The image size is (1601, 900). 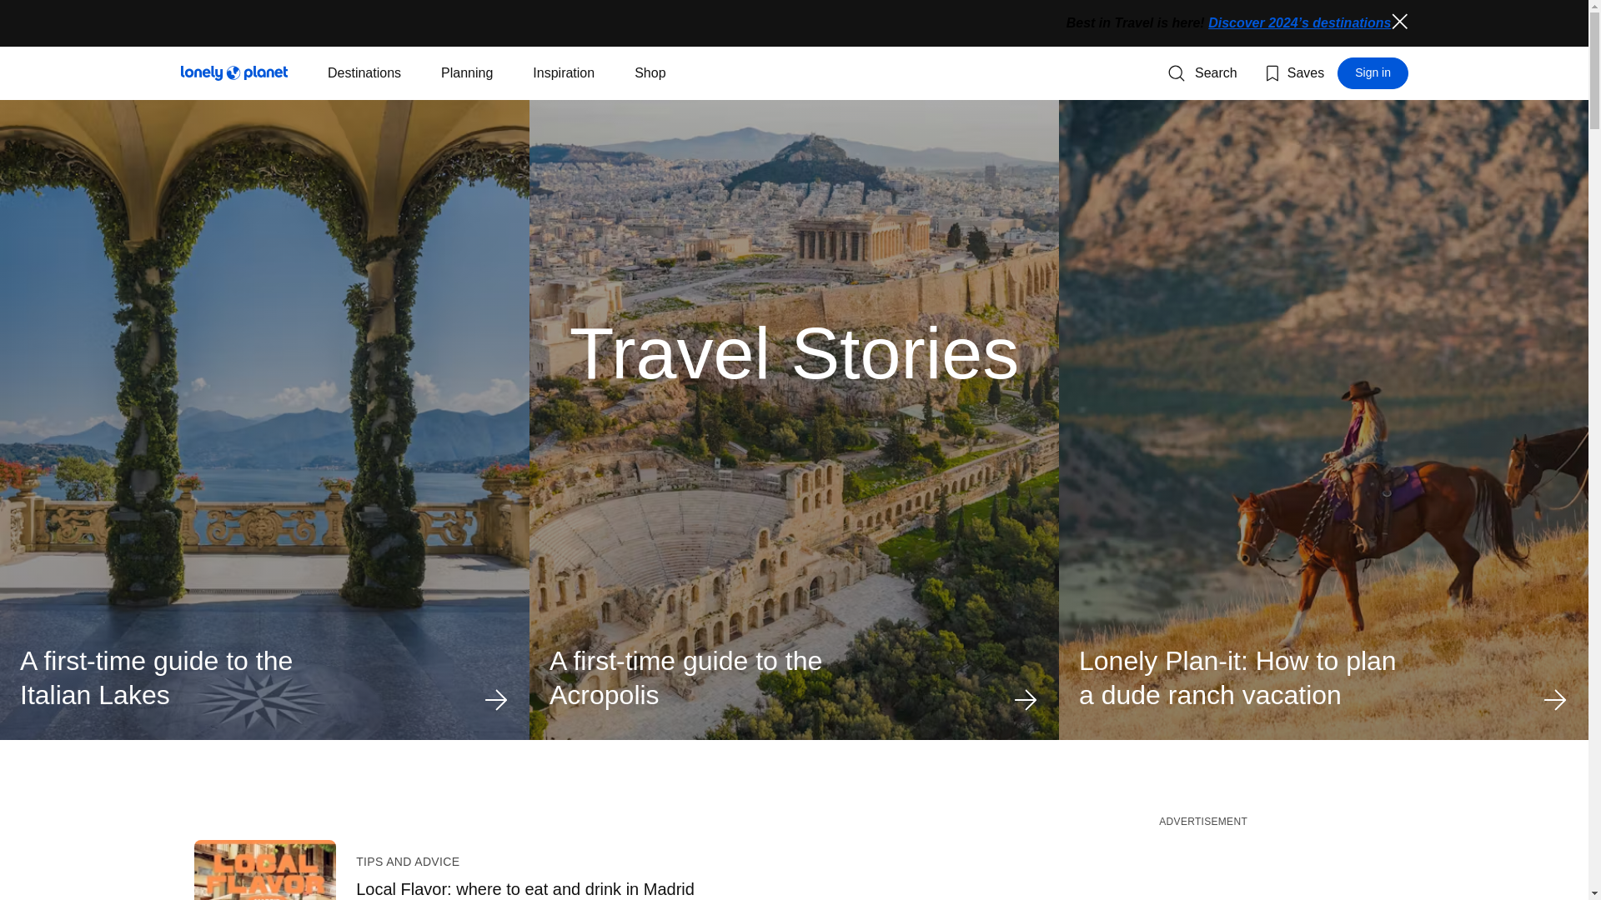 What do you see at coordinates (564, 73) in the screenshot?
I see `Inspiration` at bounding box center [564, 73].